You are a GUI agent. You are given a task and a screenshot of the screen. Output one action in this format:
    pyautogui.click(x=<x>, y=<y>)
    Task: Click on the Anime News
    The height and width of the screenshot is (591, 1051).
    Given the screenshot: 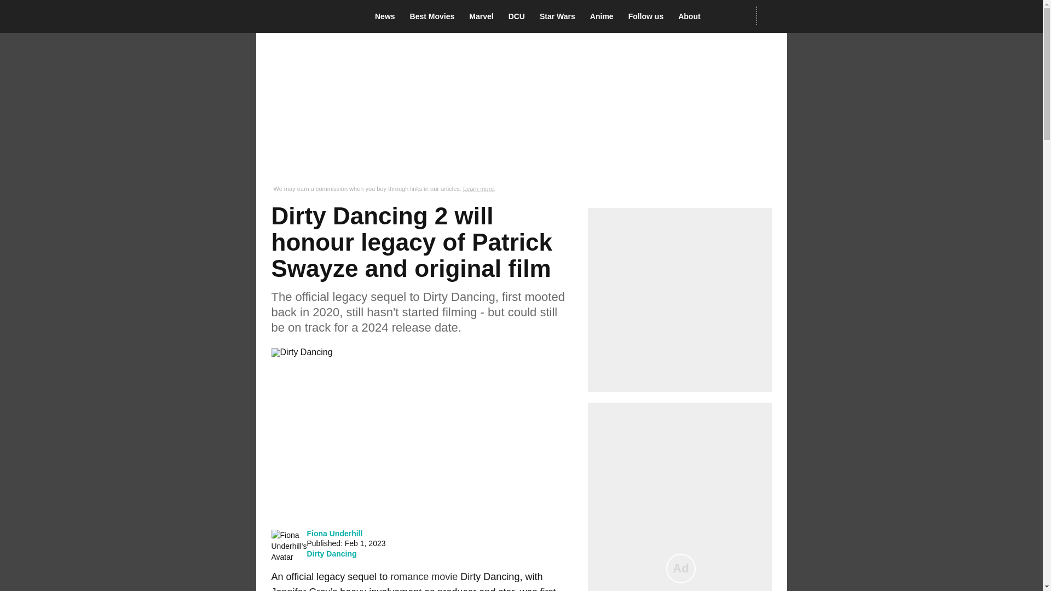 What is the action you would take?
    pyautogui.click(x=604, y=16)
    